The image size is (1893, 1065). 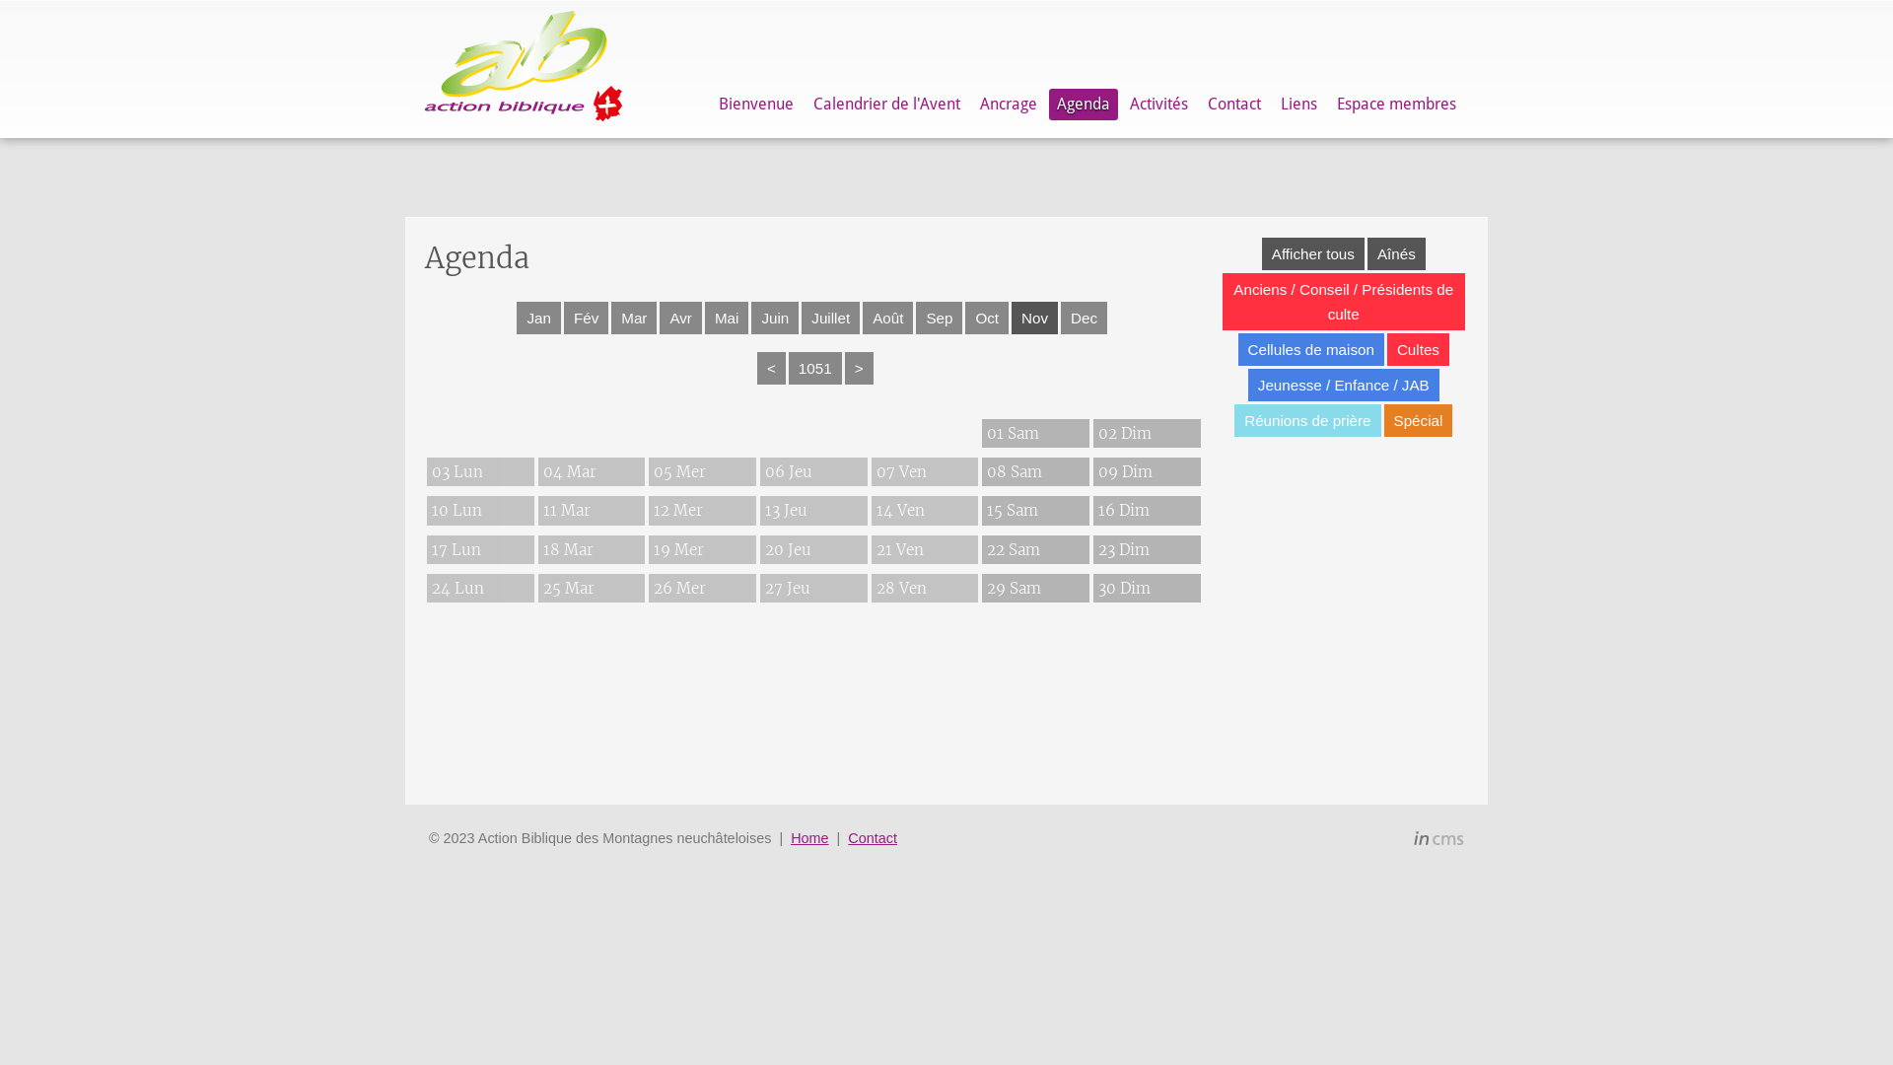 I want to click on Calendrier de l'Avent, so click(x=887, y=105).